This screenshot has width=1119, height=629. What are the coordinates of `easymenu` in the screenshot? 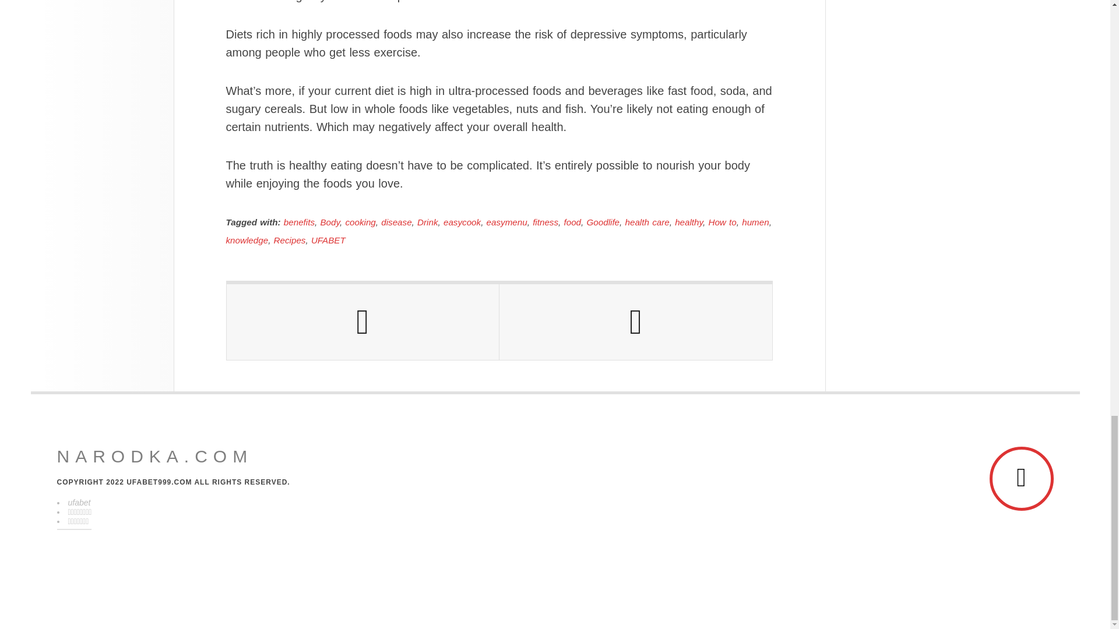 It's located at (507, 221).